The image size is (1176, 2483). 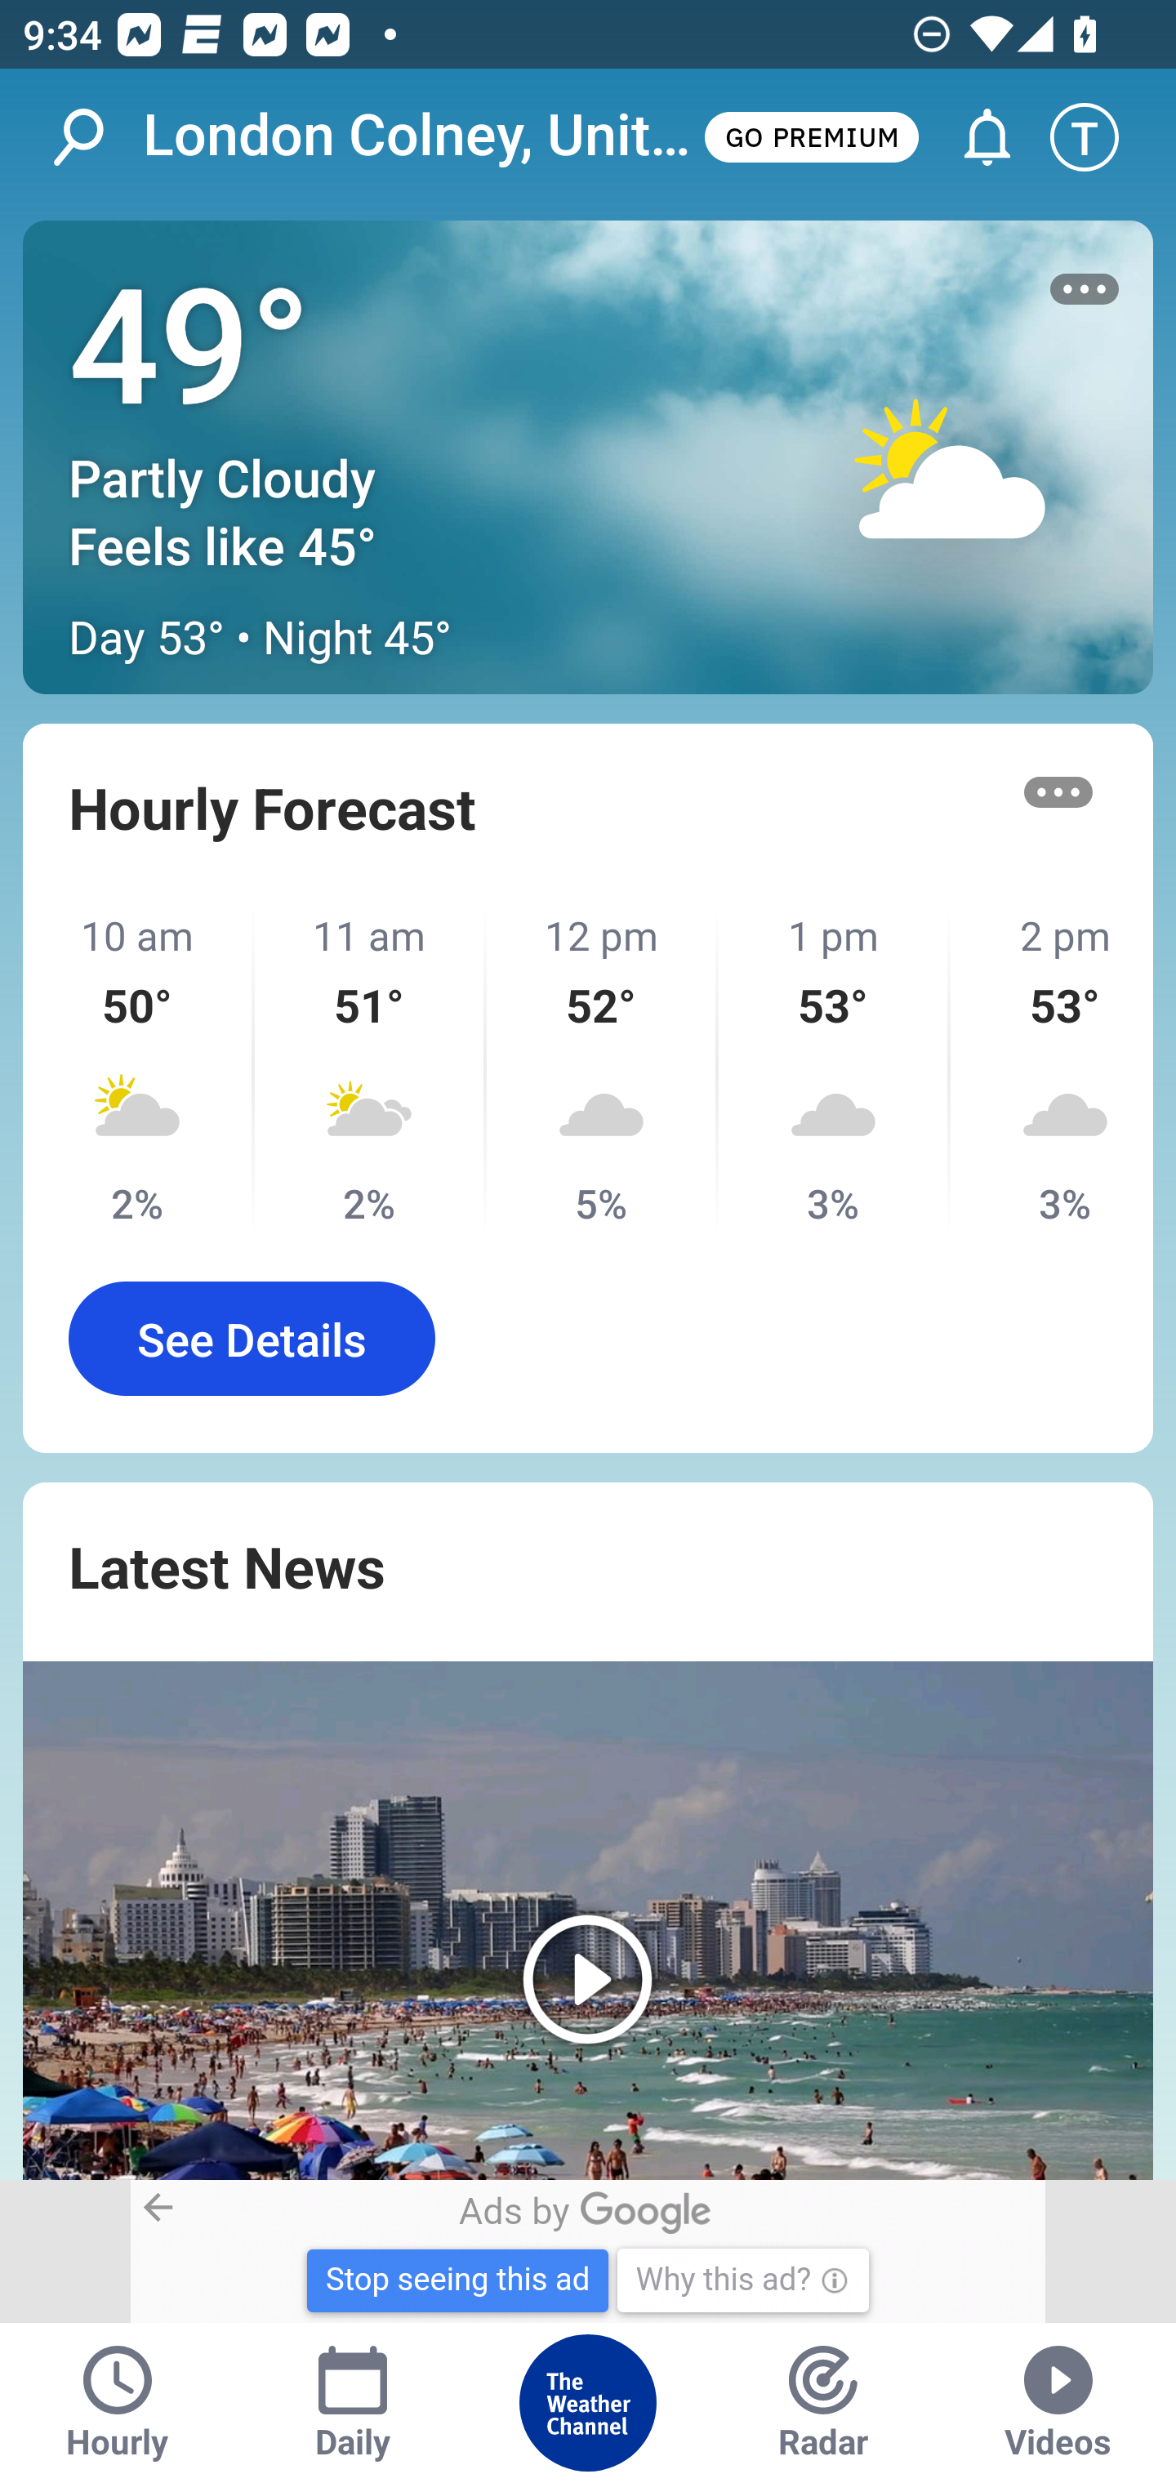 I want to click on More options, so click(x=1085, y=289).